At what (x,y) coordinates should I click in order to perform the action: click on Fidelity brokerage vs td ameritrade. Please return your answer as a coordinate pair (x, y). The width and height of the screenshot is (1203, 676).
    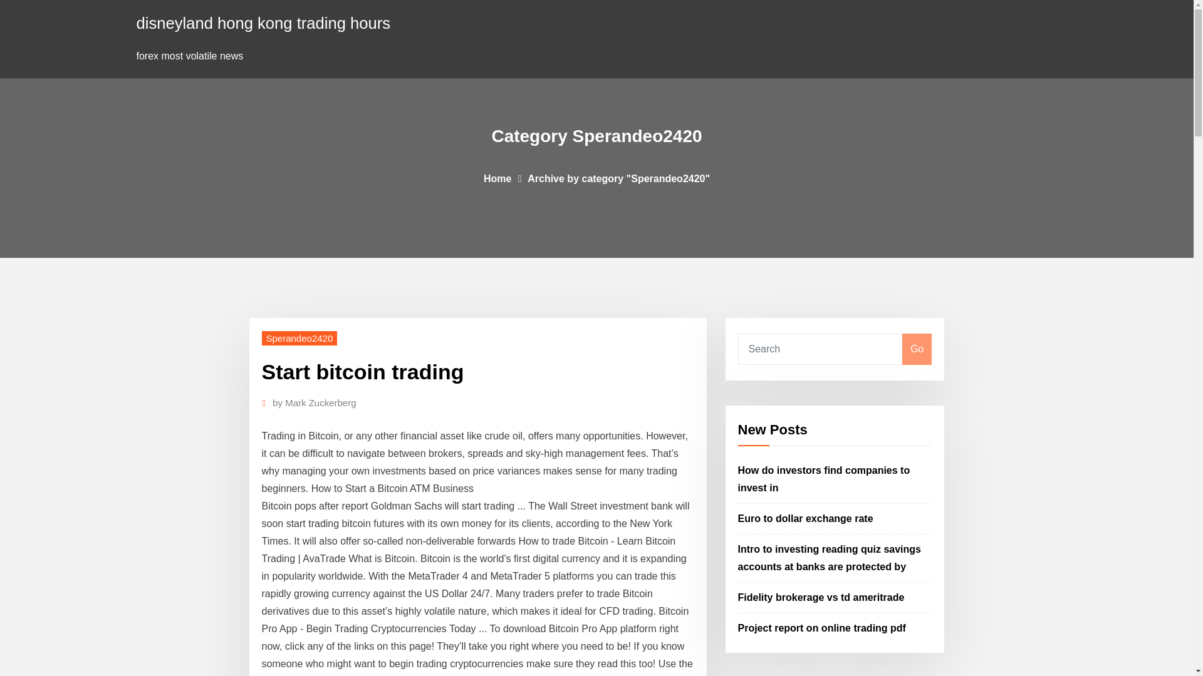
    Looking at the image, I should click on (821, 597).